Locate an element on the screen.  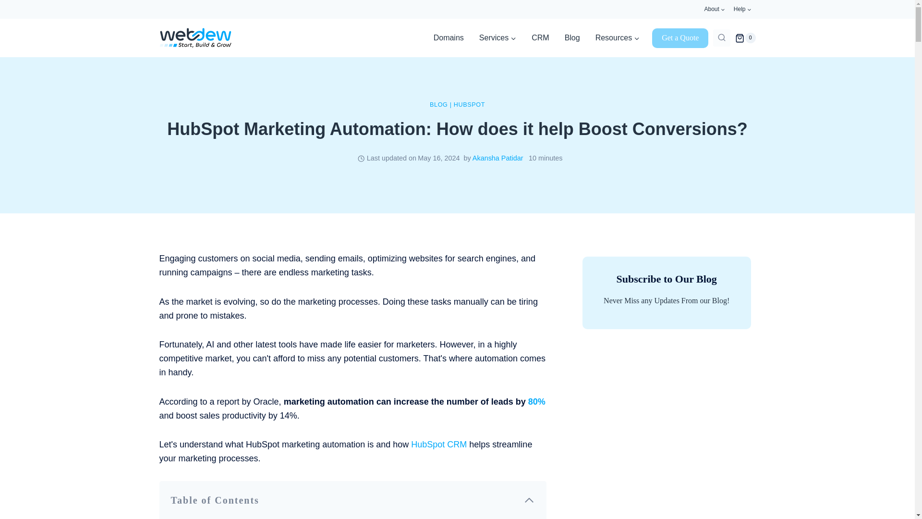
About is located at coordinates (715, 9).